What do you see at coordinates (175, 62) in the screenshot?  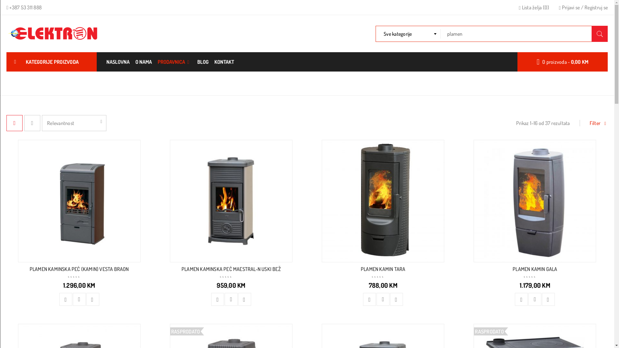 I see `PRODAVNICA` at bounding box center [175, 62].